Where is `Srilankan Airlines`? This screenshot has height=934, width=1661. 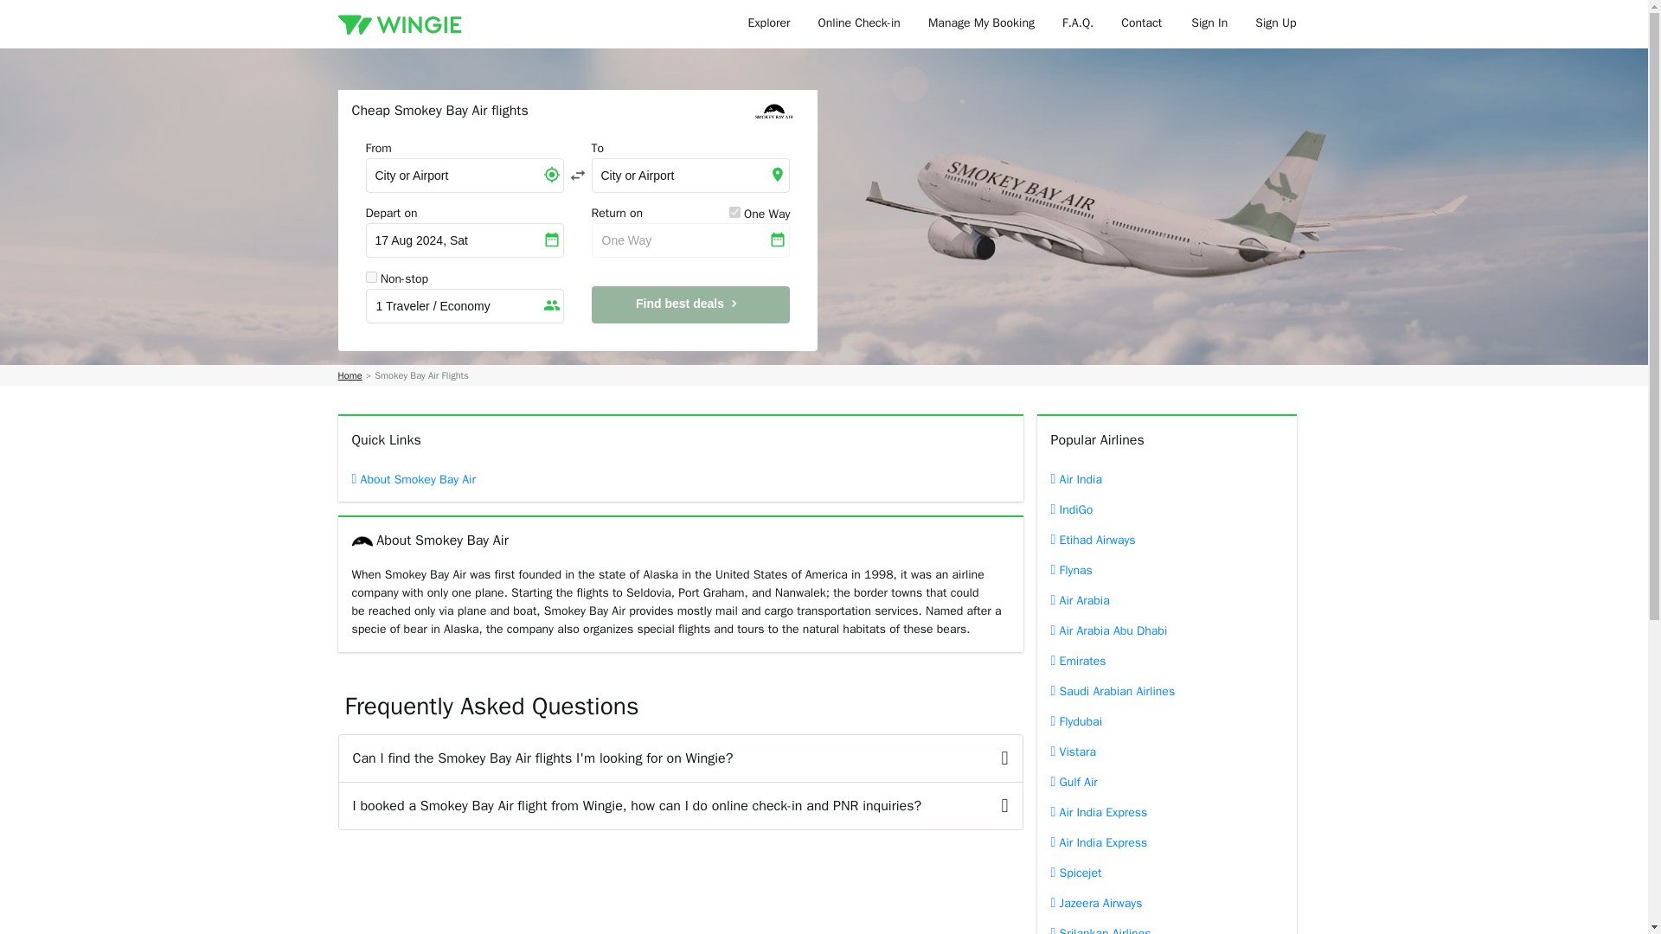 Srilankan Airlines is located at coordinates (1166, 925).